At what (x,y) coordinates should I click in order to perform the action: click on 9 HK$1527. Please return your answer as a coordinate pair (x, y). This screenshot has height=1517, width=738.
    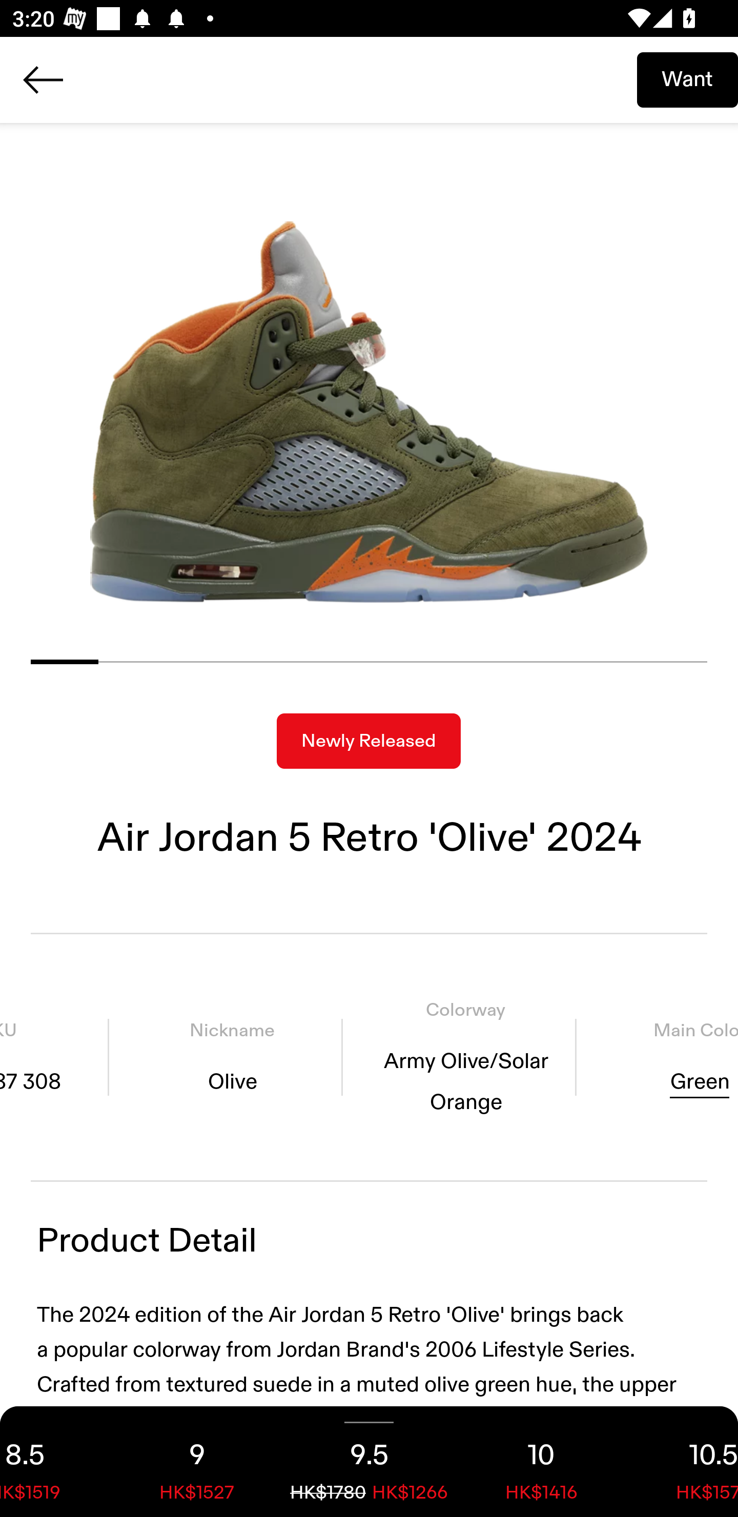
    Looking at the image, I should click on (197, 1462).